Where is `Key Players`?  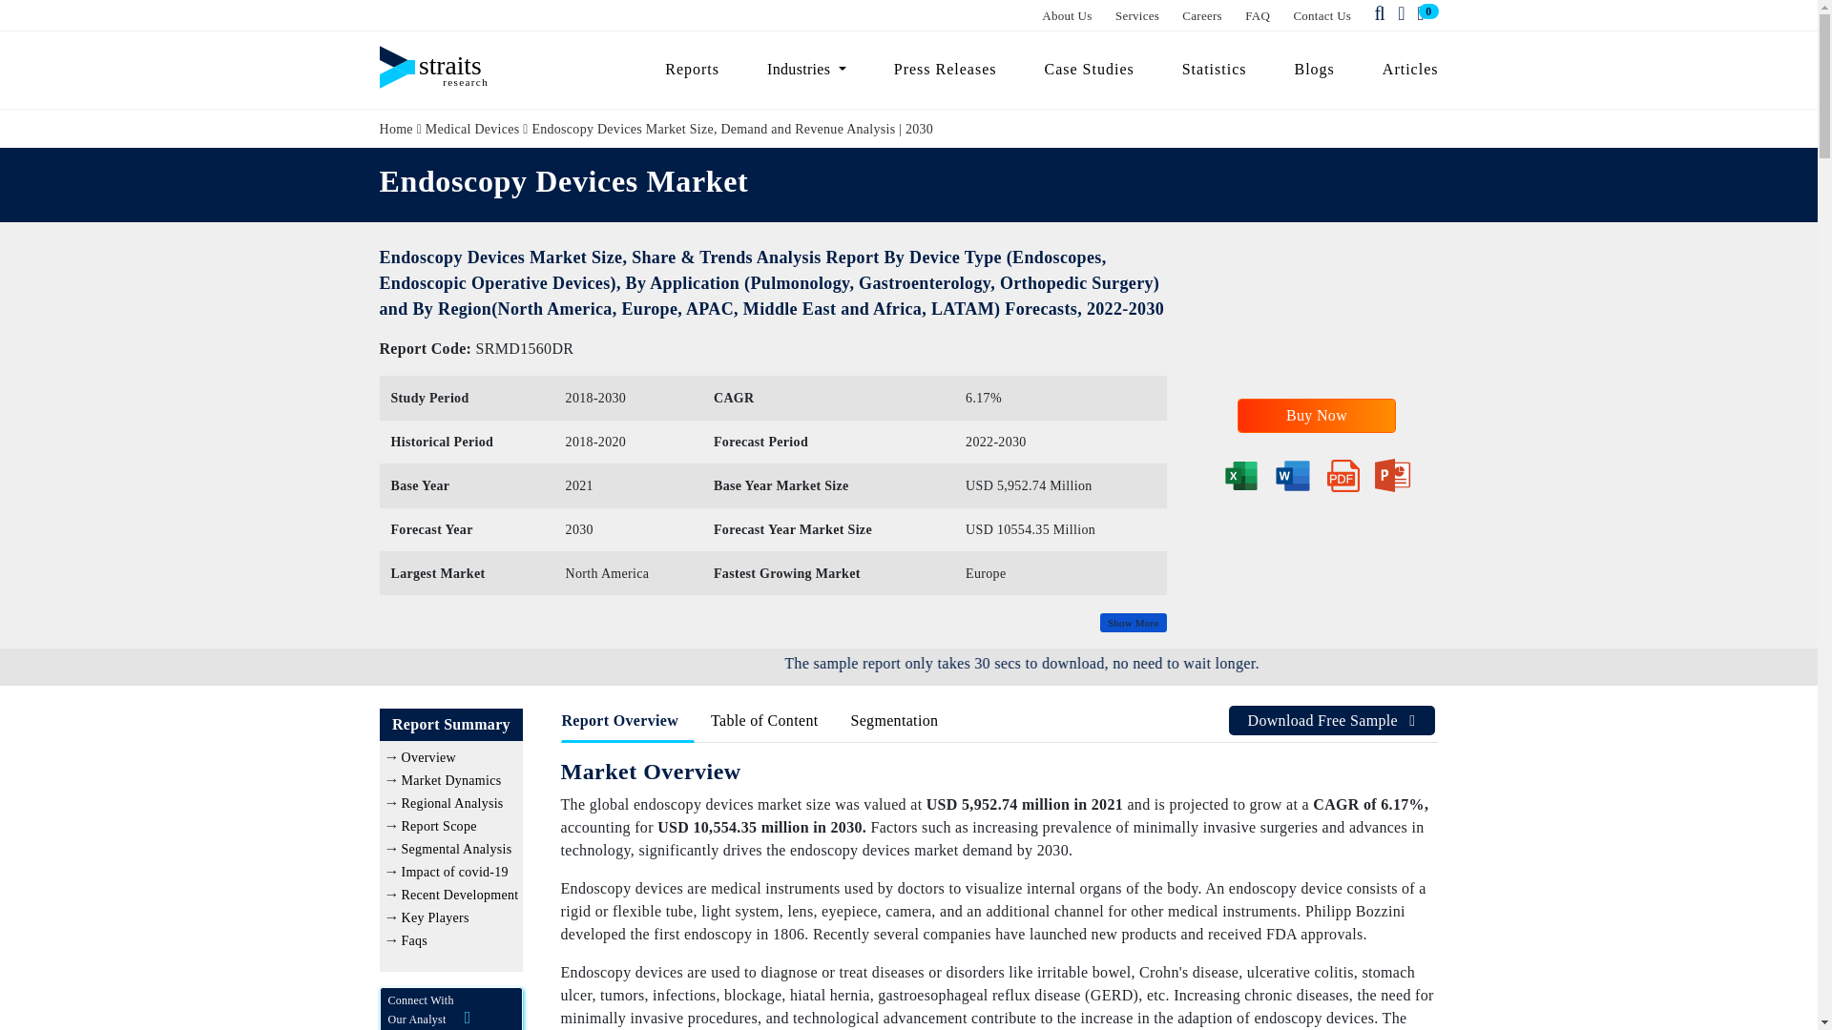
Key Players is located at coordinates (435, 917).